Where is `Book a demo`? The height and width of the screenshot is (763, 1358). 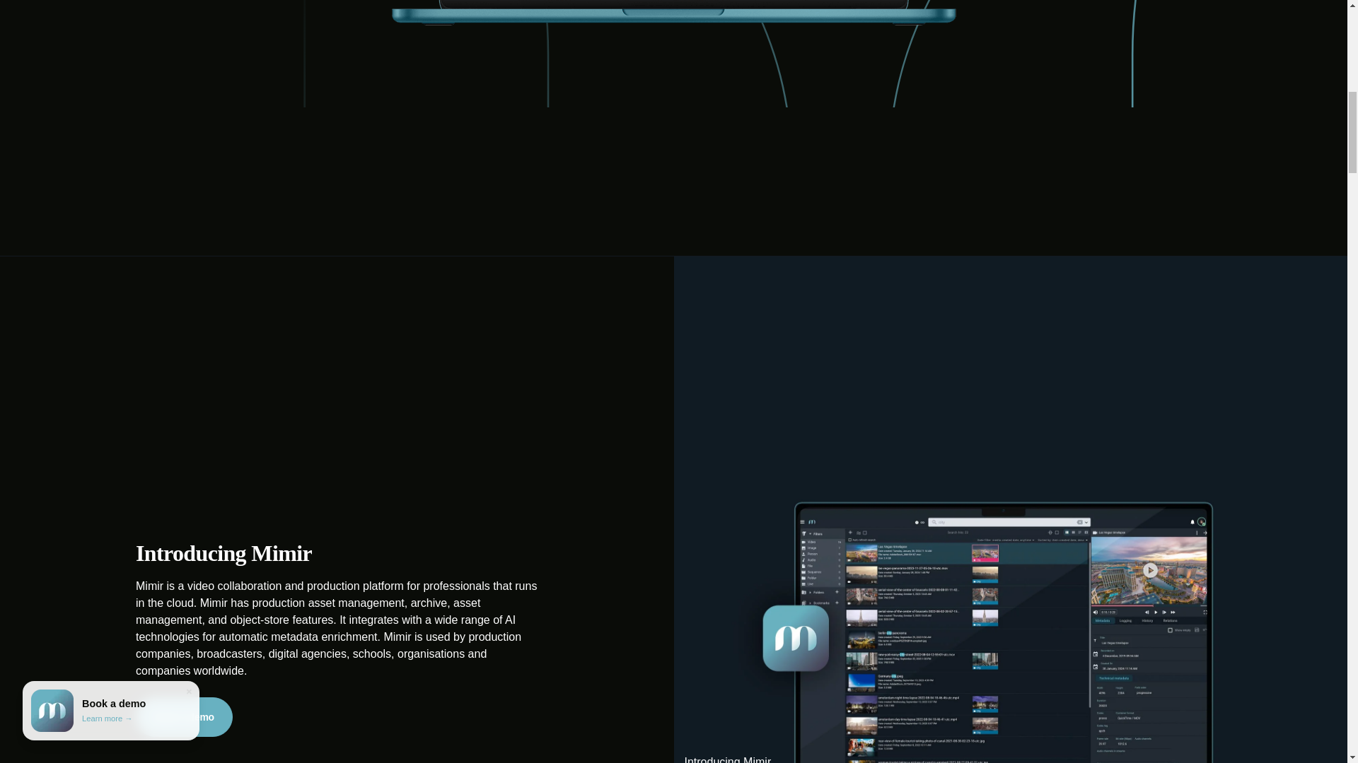
Book a demo is located at coordinates (184, 717).